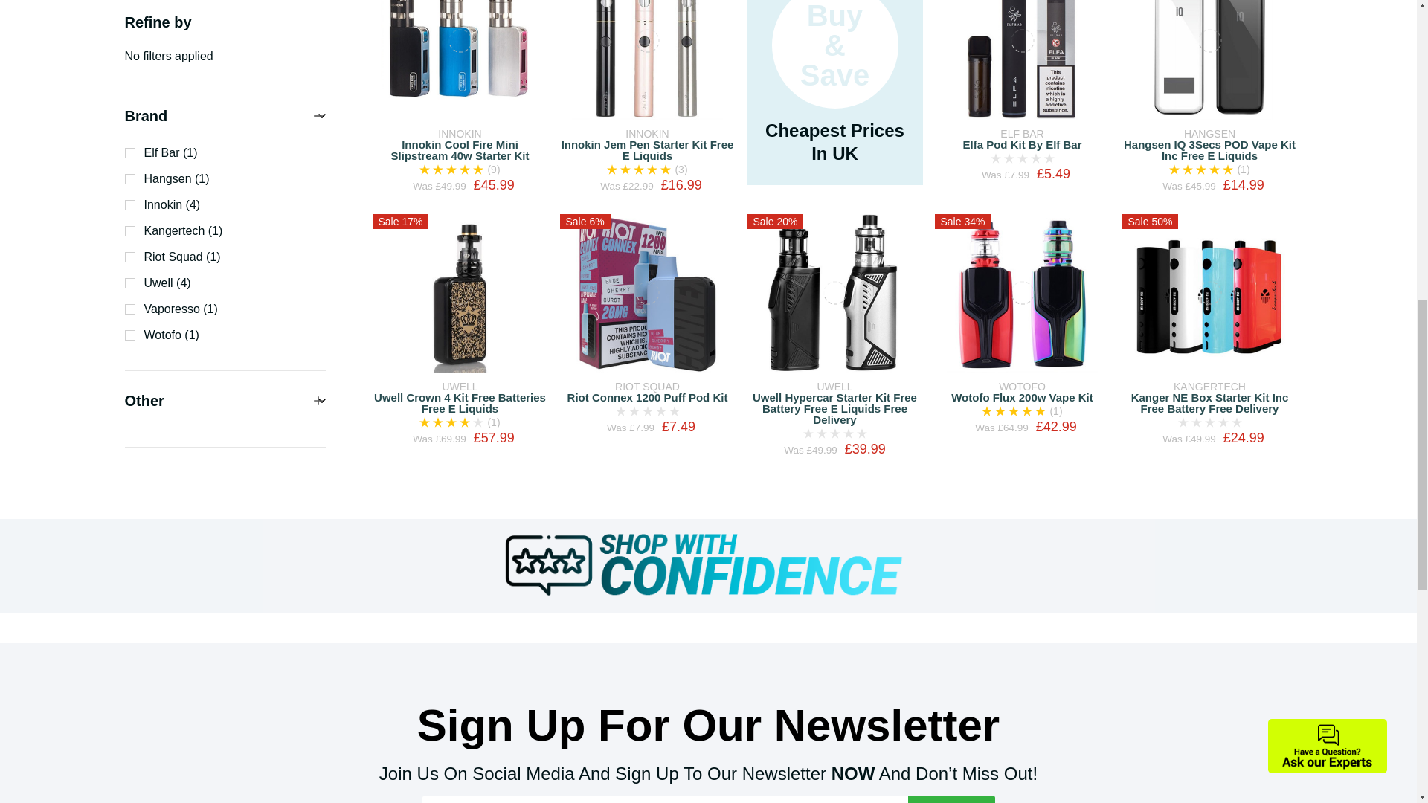 The height and width of the screenshot is (803, 1428). What do you see at coordinates (460, 57) in the screenshot?
I see `Innokin Cool Fire Mini Slipstream Starter Kit 40w` at bounding box center [460, 57].